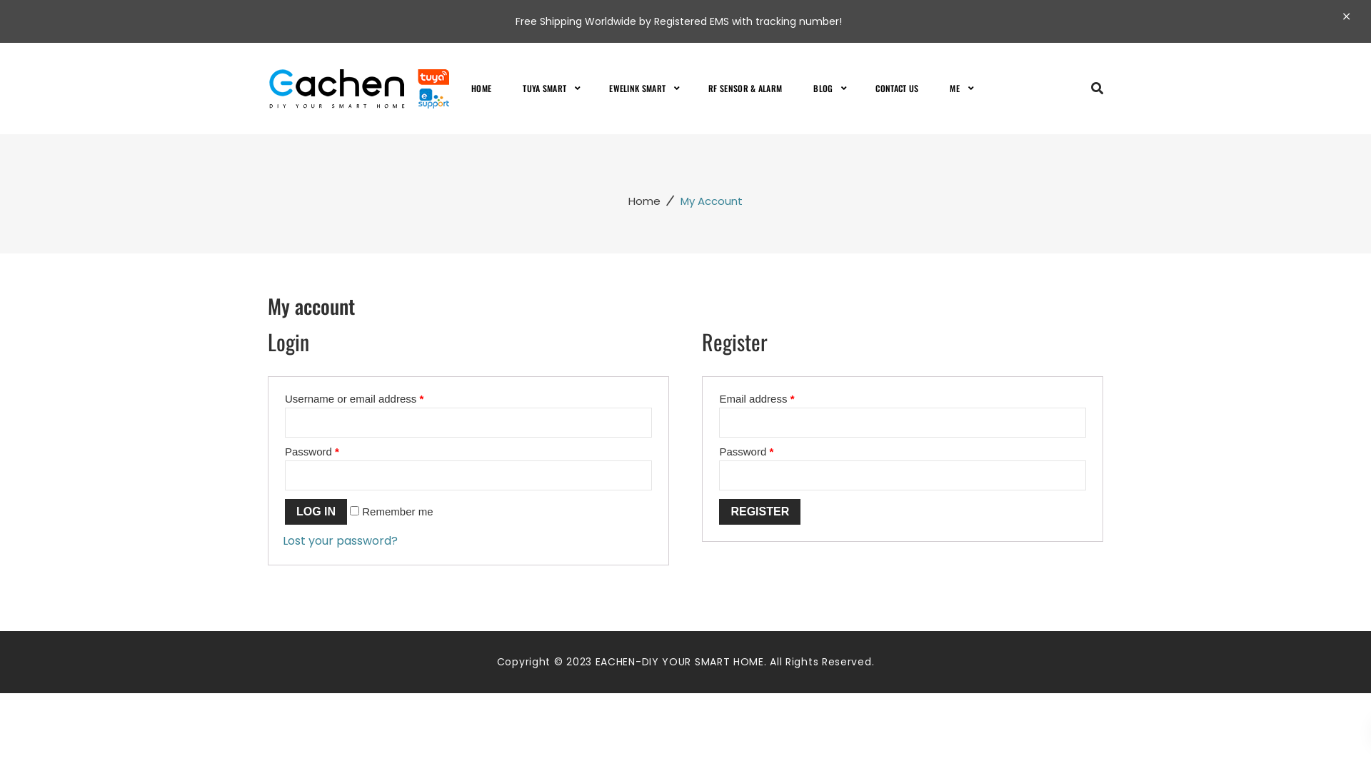 The width and height of the screenshot is (1371, 771). I want to click on ME, so click(955, 89).